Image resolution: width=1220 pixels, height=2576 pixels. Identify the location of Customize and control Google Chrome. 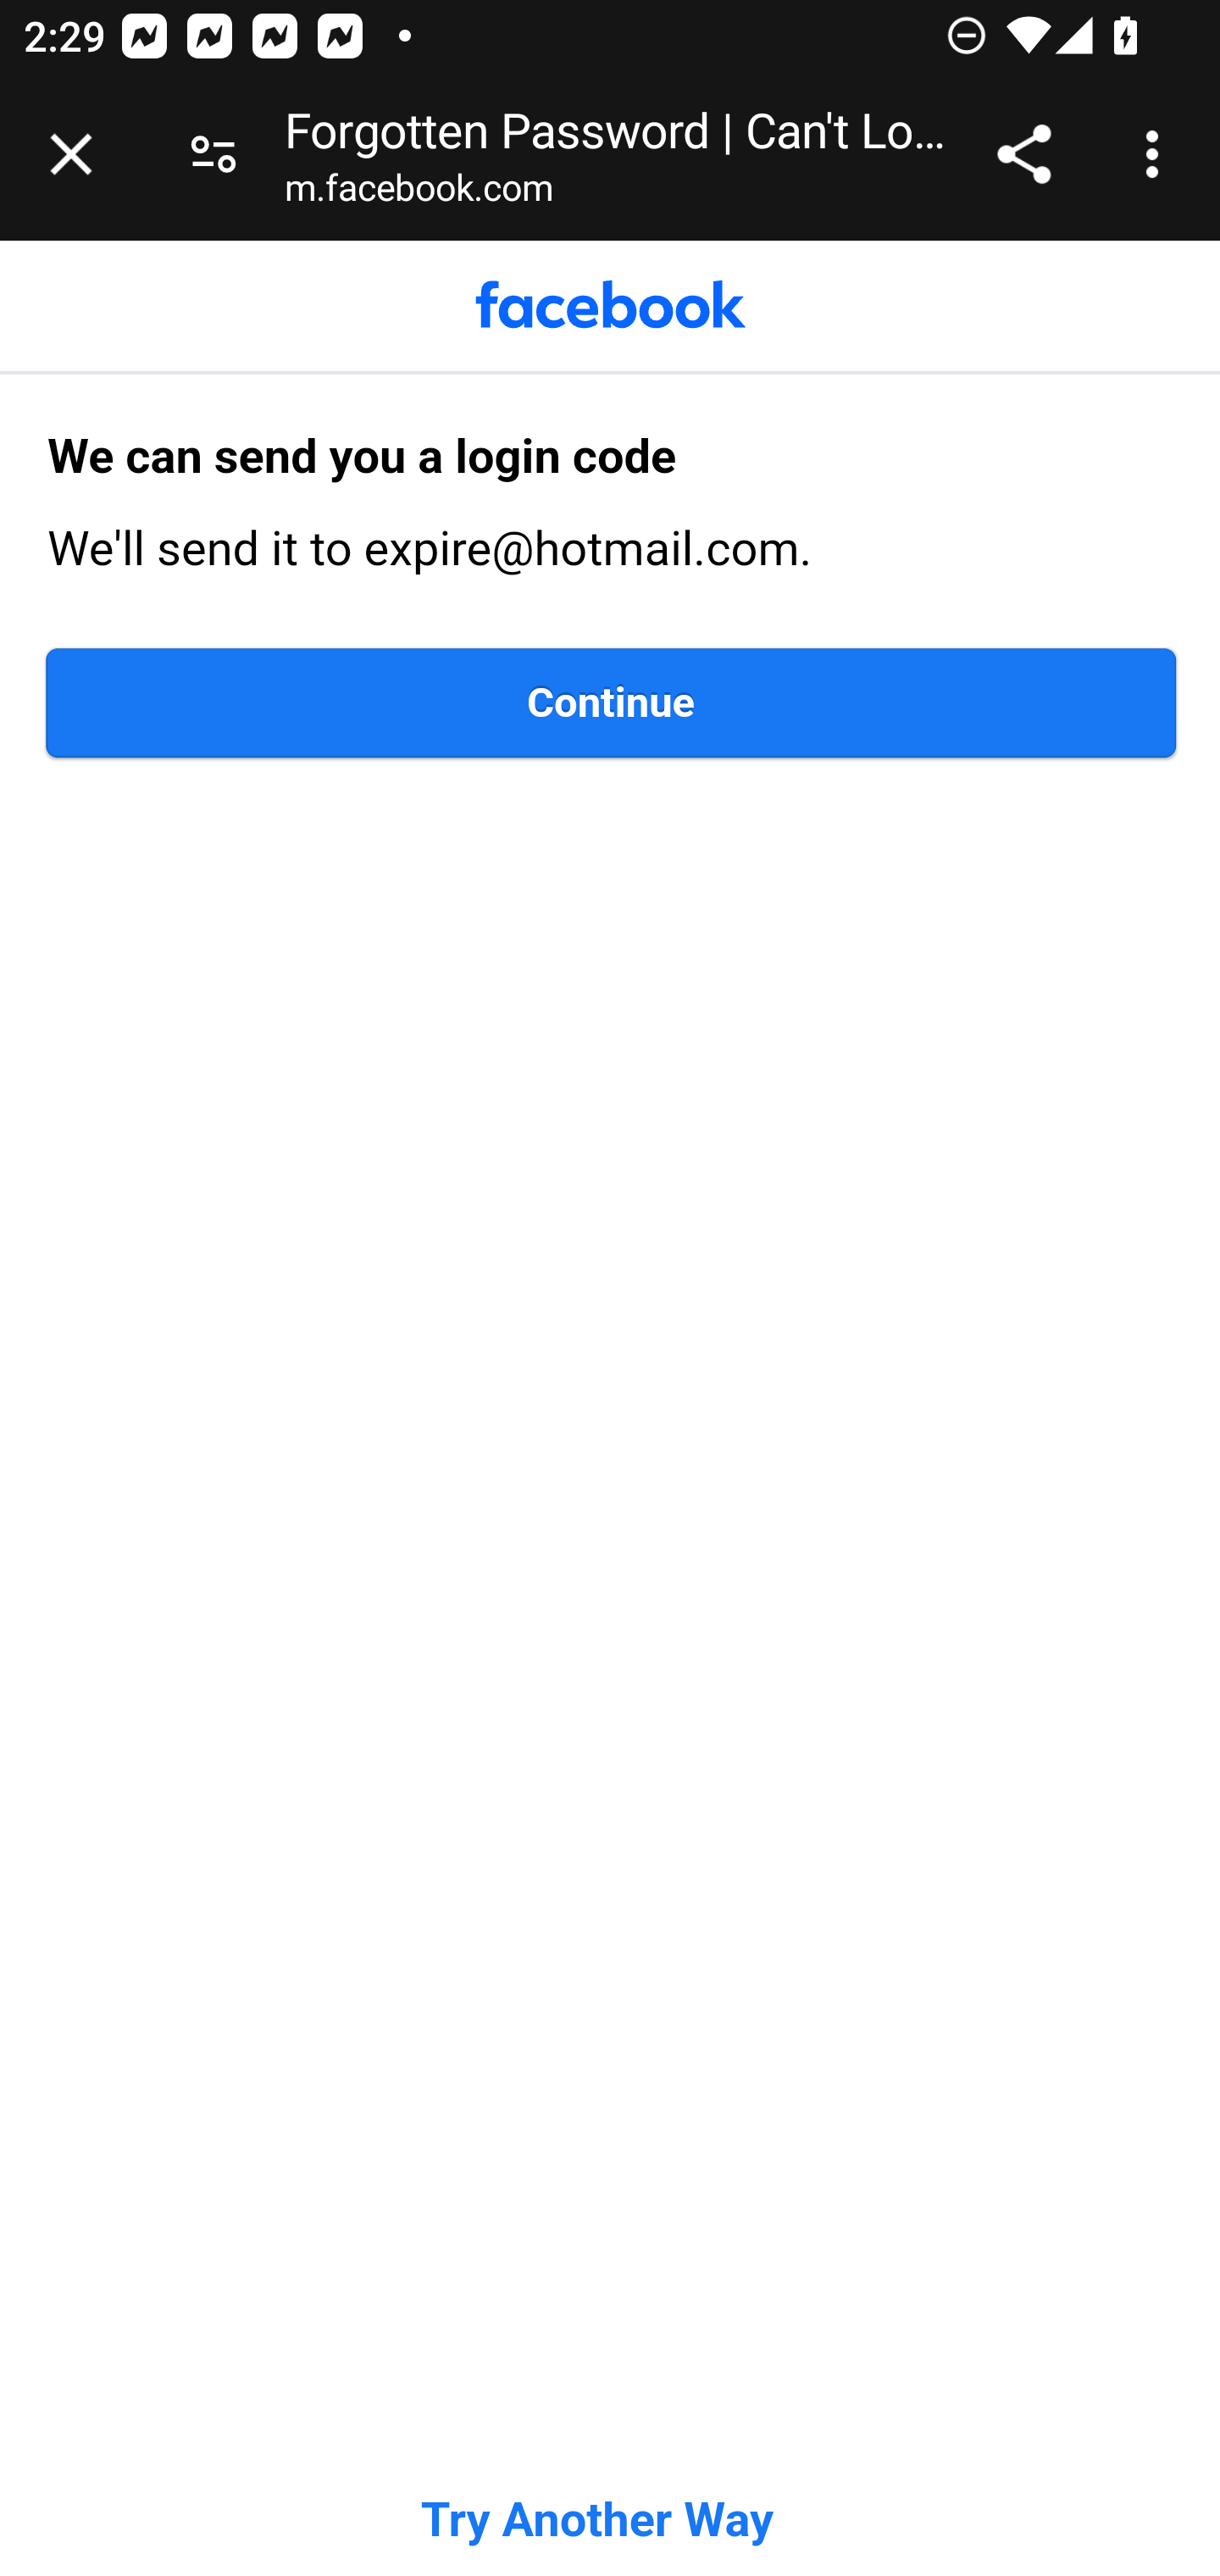
(1157, 154).